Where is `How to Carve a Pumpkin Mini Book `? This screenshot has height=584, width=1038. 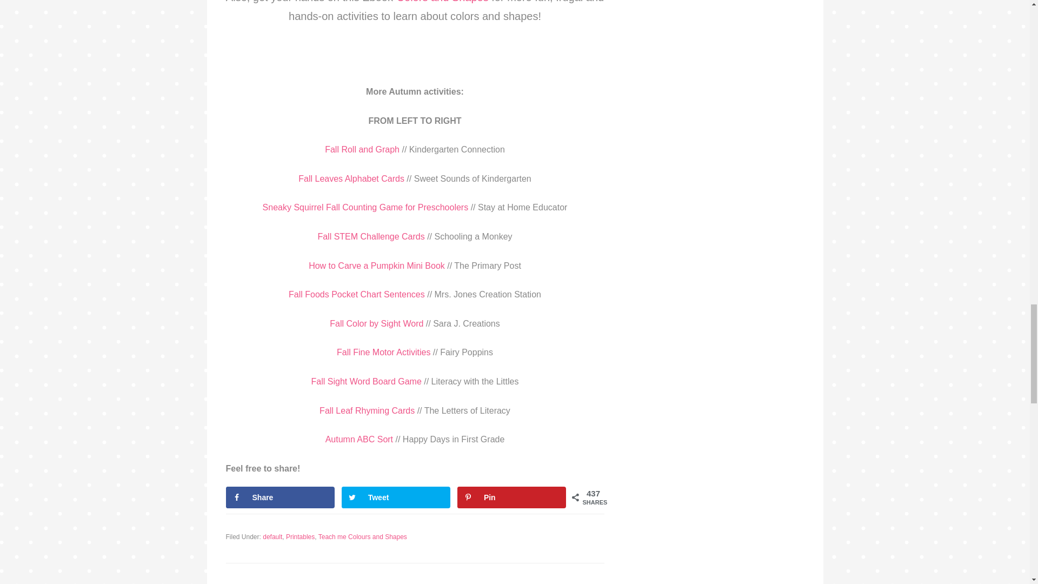 How to Carve a Pumpkin Mini Book  is located at coordinates (377, 266).